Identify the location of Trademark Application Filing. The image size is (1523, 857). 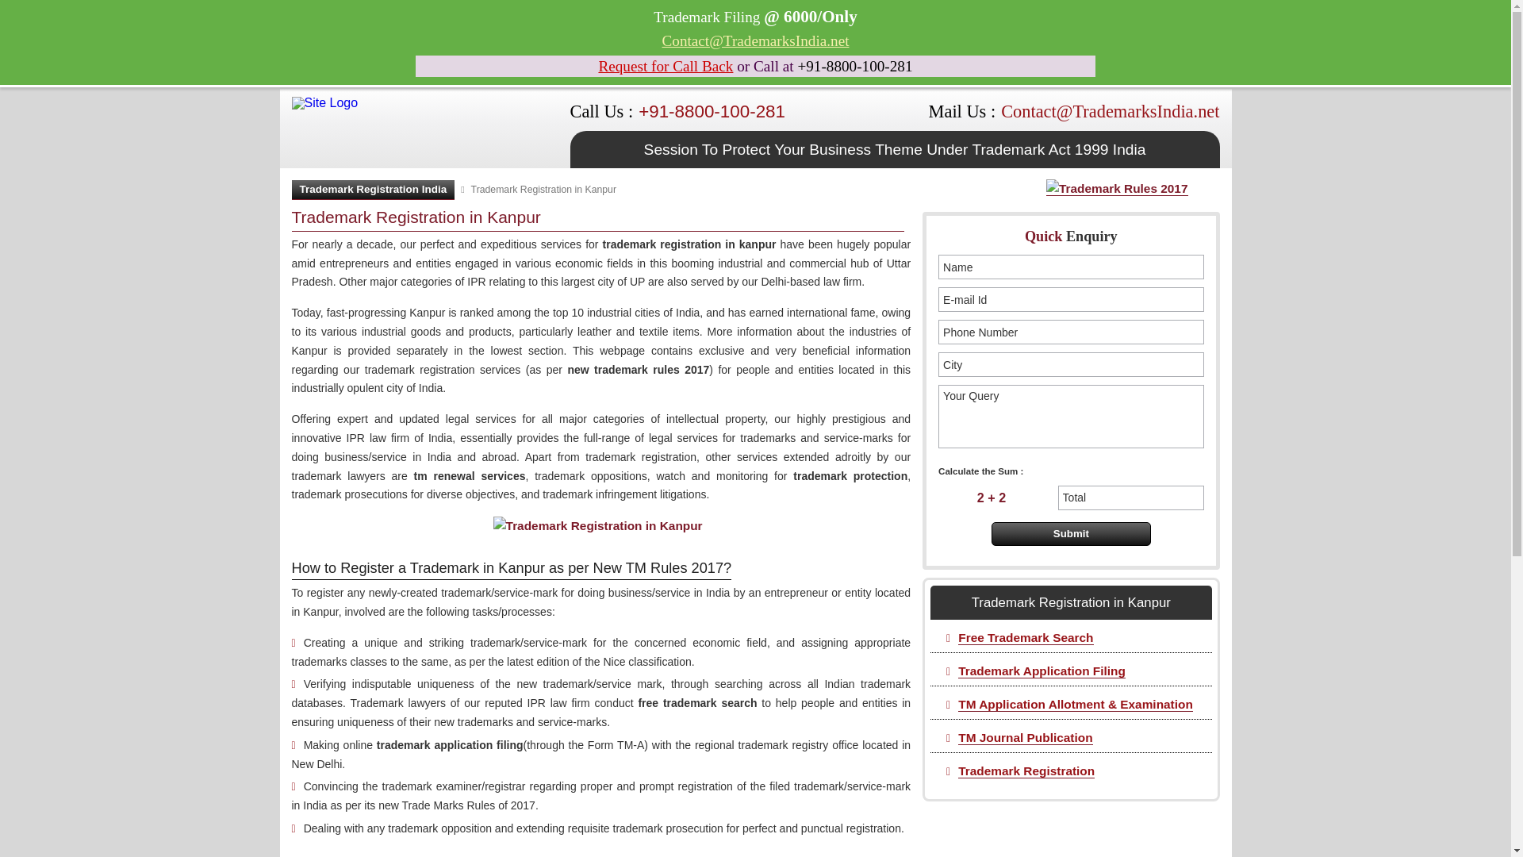
(1041, 671).